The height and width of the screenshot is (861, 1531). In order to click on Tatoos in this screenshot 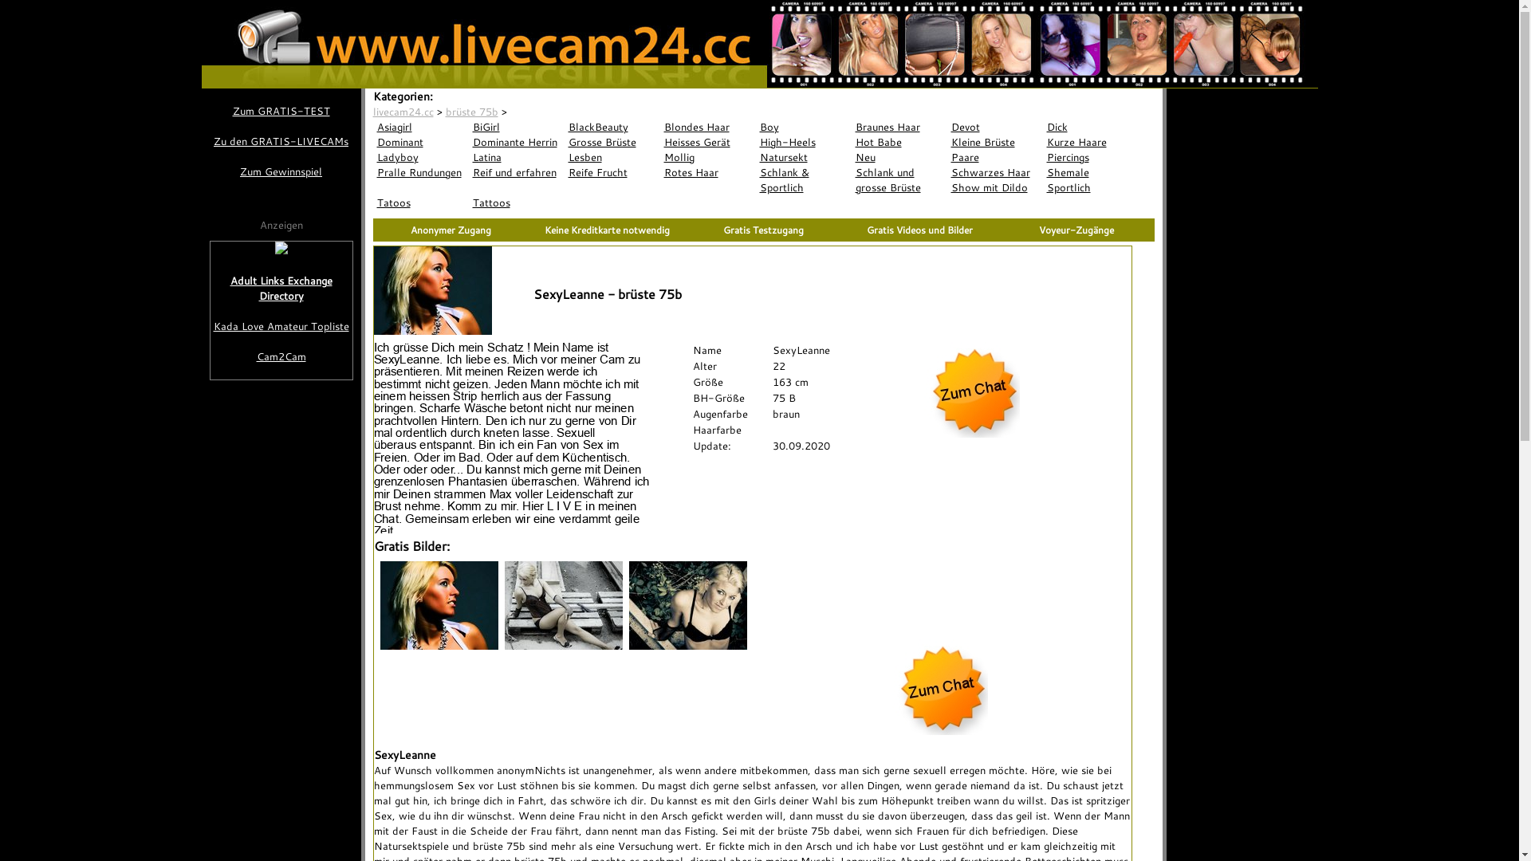, I will do `click(421, 202)`.